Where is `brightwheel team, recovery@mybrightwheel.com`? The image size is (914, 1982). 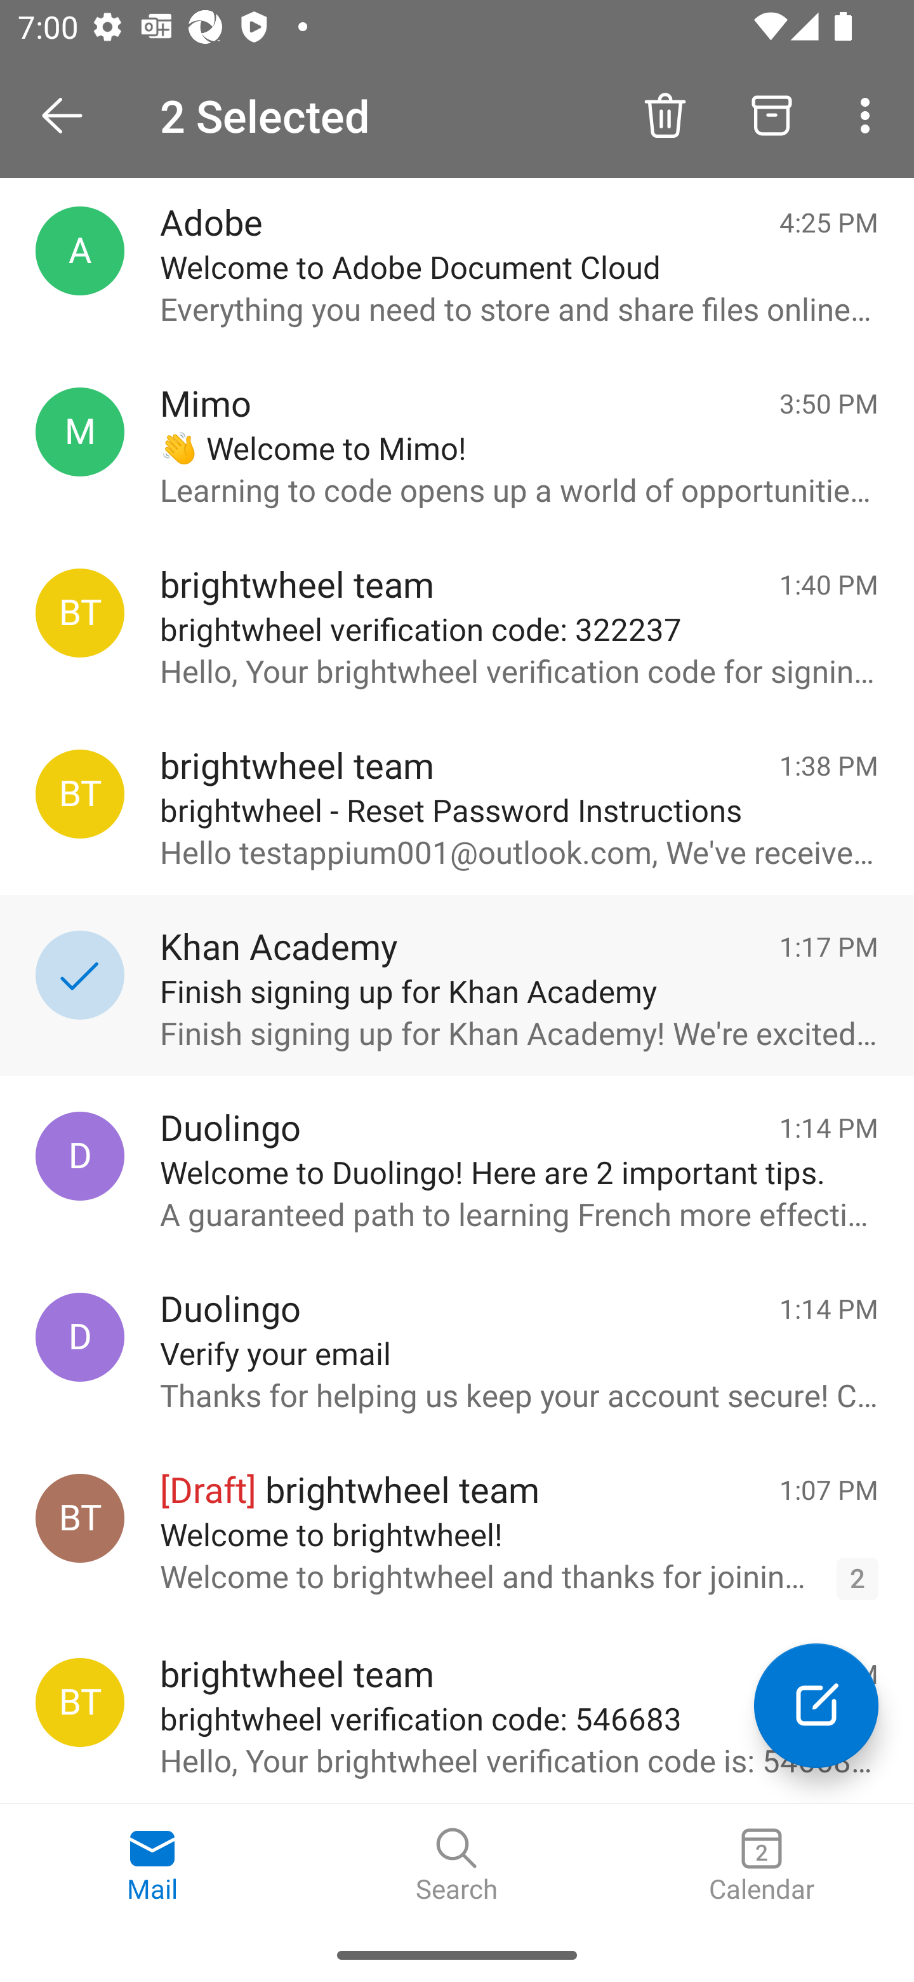
brightwheel team, recovery@mybrightwheel.com is located at coordinates (80, 793).